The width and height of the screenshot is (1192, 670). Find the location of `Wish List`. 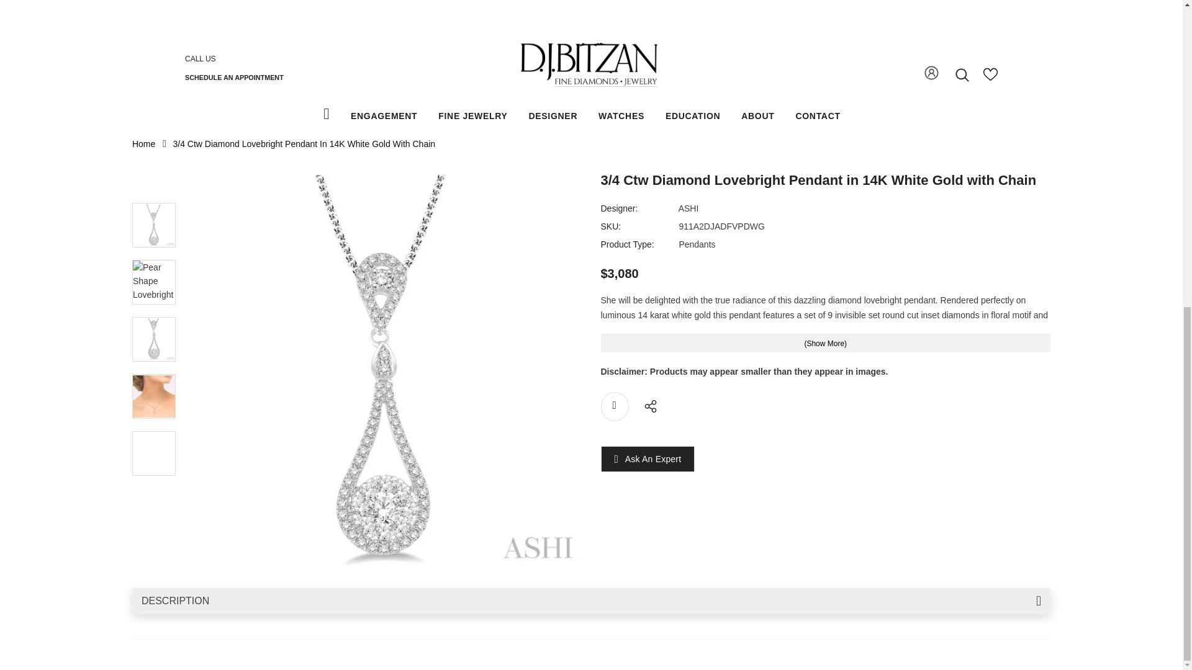

Wish List is located at coordinates (991, 78).